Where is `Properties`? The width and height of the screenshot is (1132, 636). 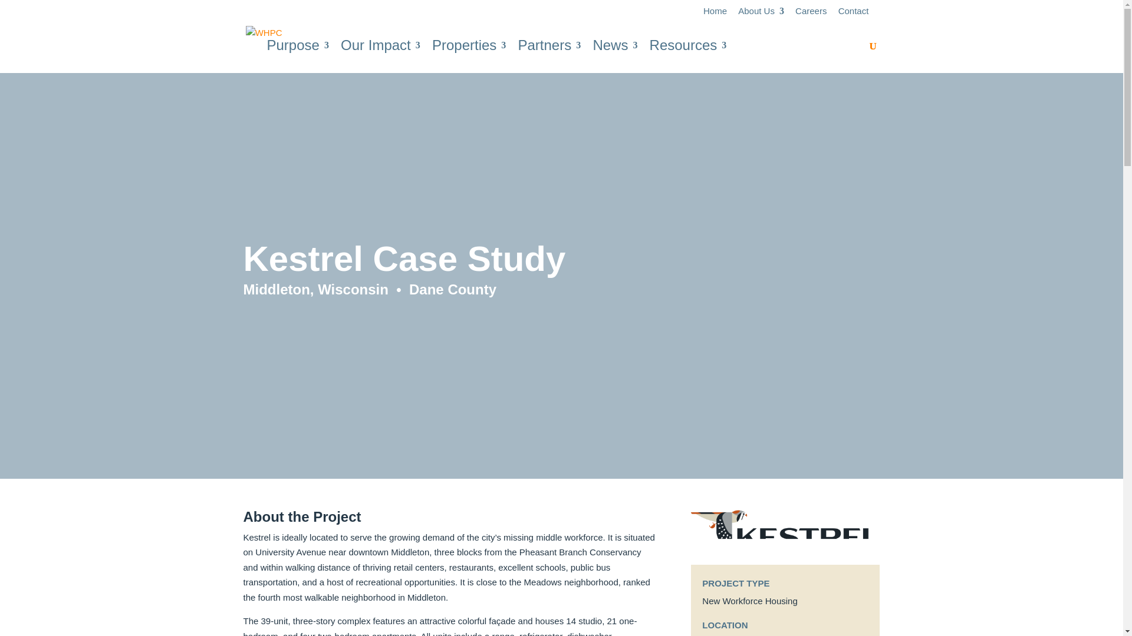
Properties is located at coordinates (469, 57).